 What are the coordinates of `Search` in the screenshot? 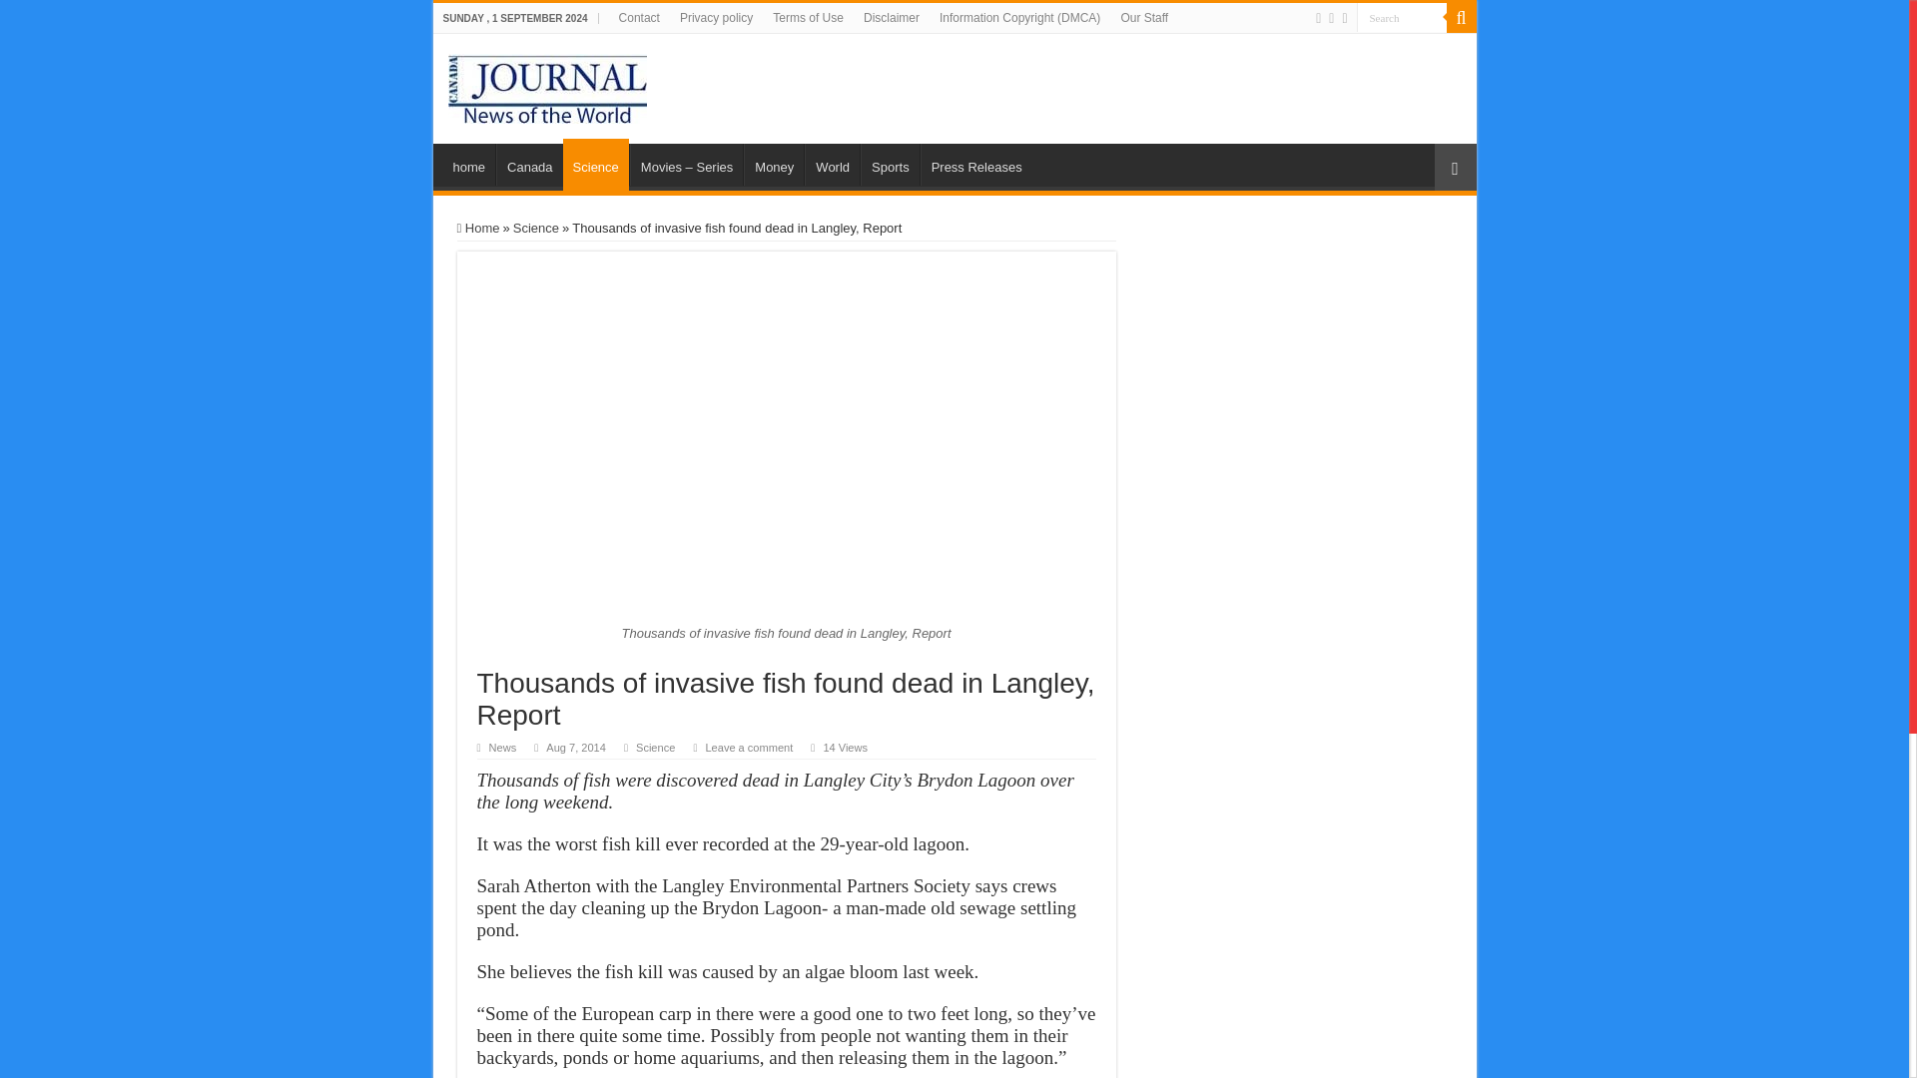 It's located at (1460, 18).